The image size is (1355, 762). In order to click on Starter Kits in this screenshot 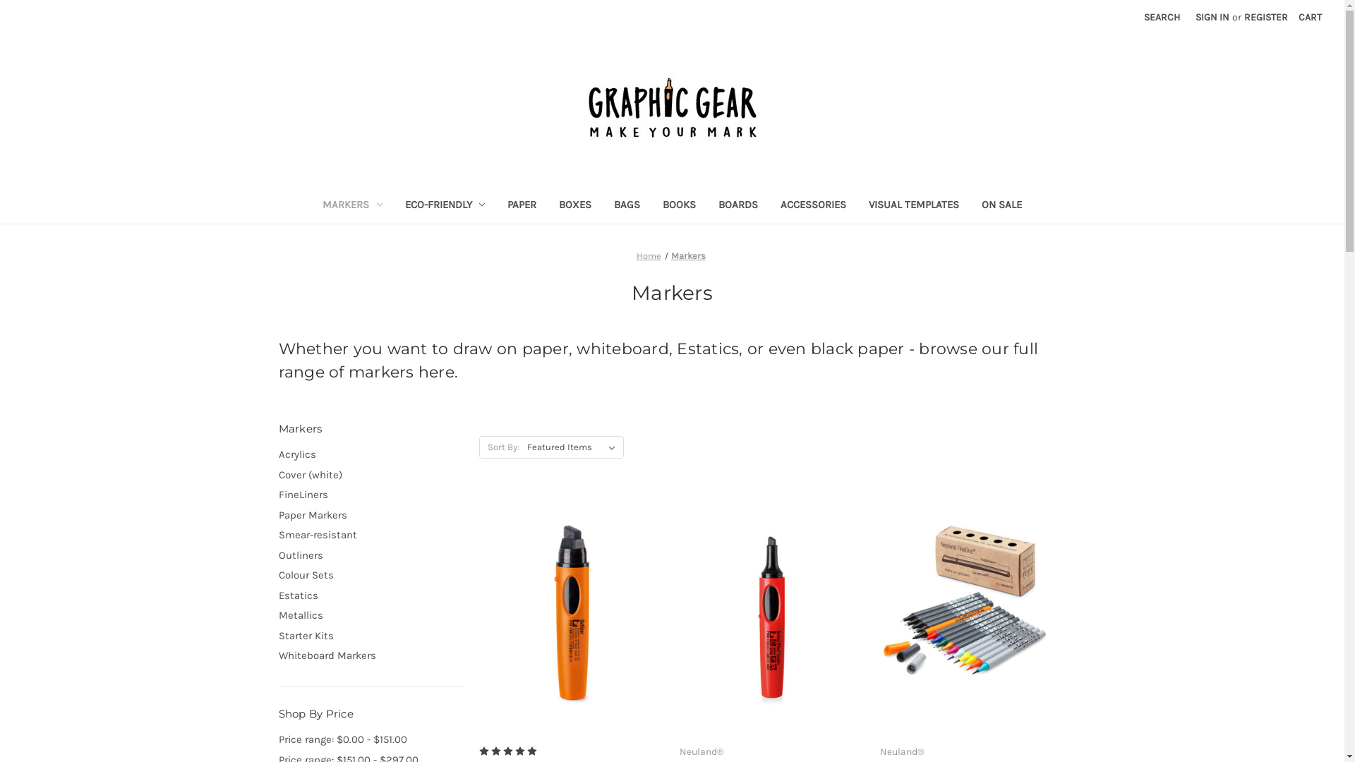, I will do `click(371, 636)`.